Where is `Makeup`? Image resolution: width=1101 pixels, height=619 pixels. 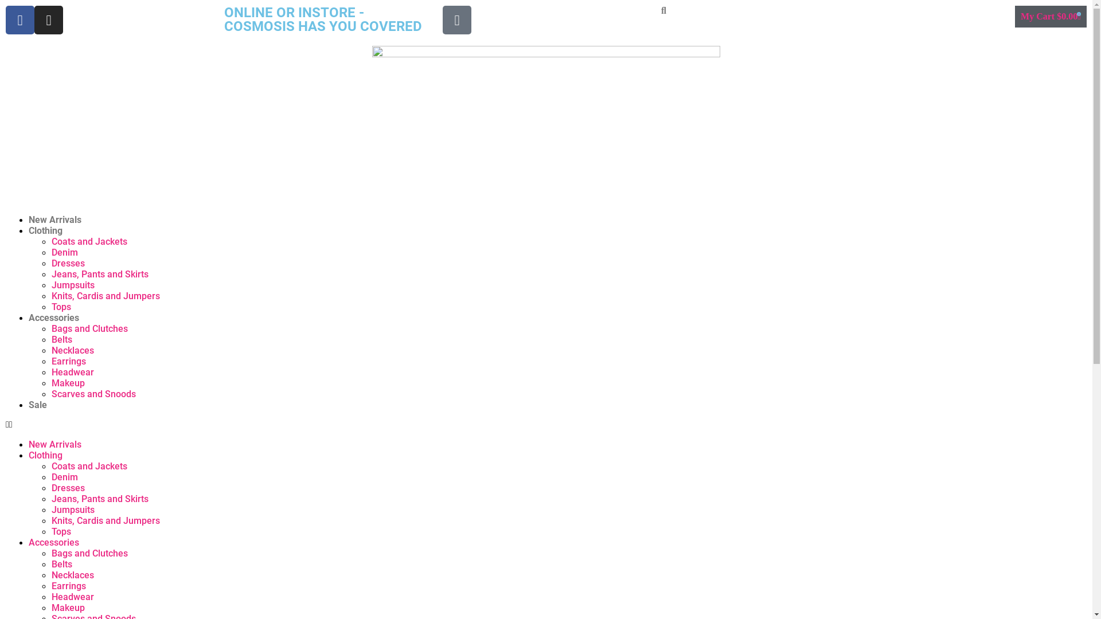 Makeup is located at coordinates (68, 383).